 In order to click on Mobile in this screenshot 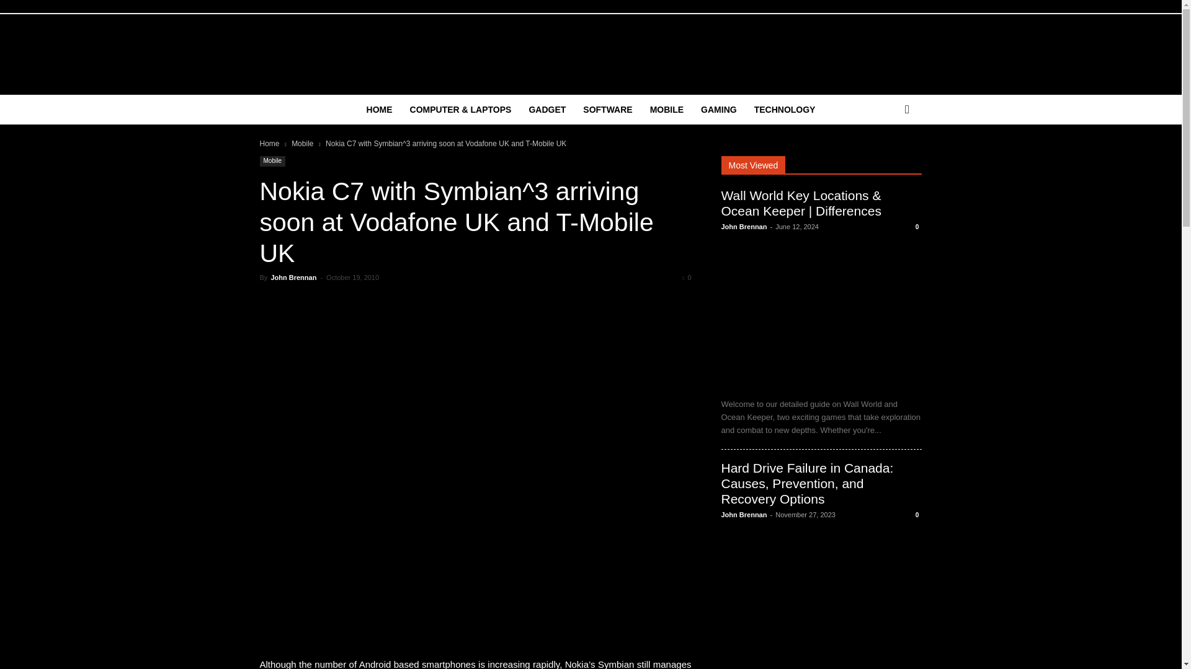, I will do `click(302, 143)`.